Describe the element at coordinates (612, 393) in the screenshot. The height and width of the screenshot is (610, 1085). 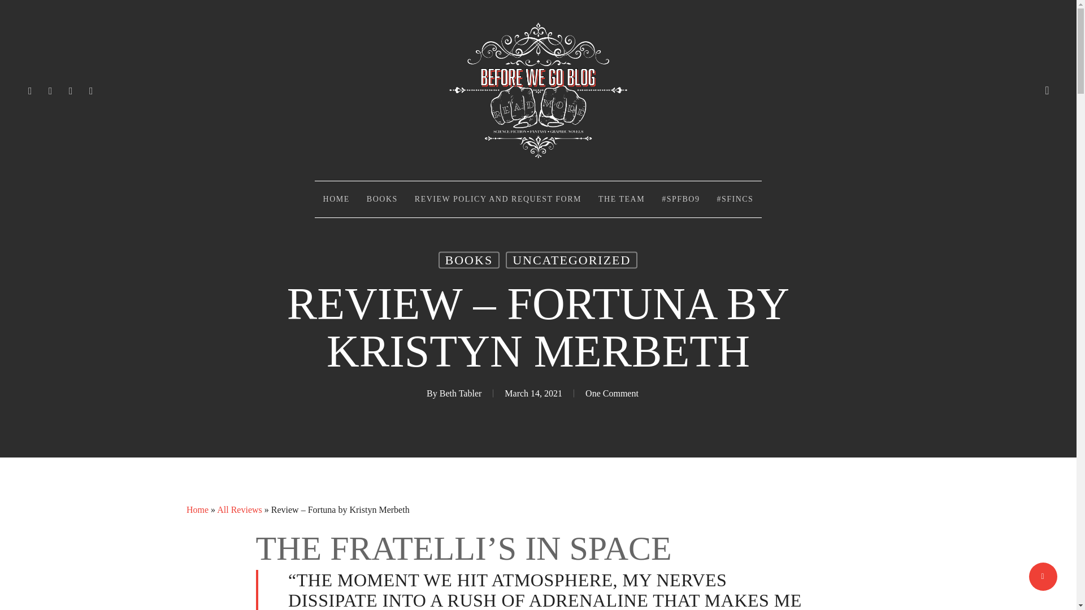
I see `One Comment` at that location.